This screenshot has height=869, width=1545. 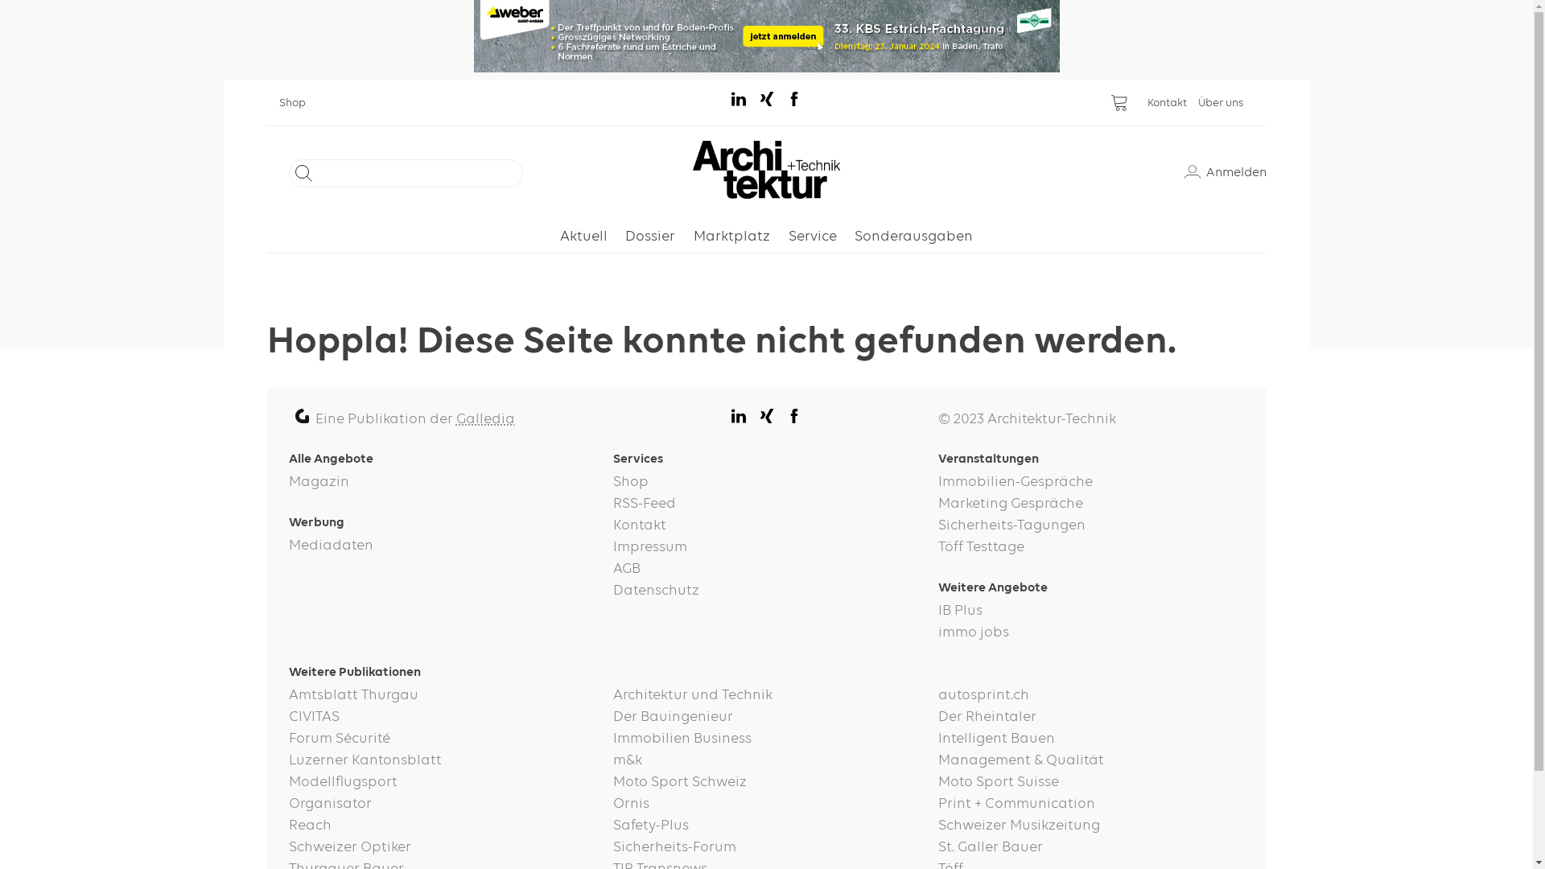 What do you see at coordinates (486, 419) in the screenshot?
I see `Galledia` at bounding box center [486, 419].